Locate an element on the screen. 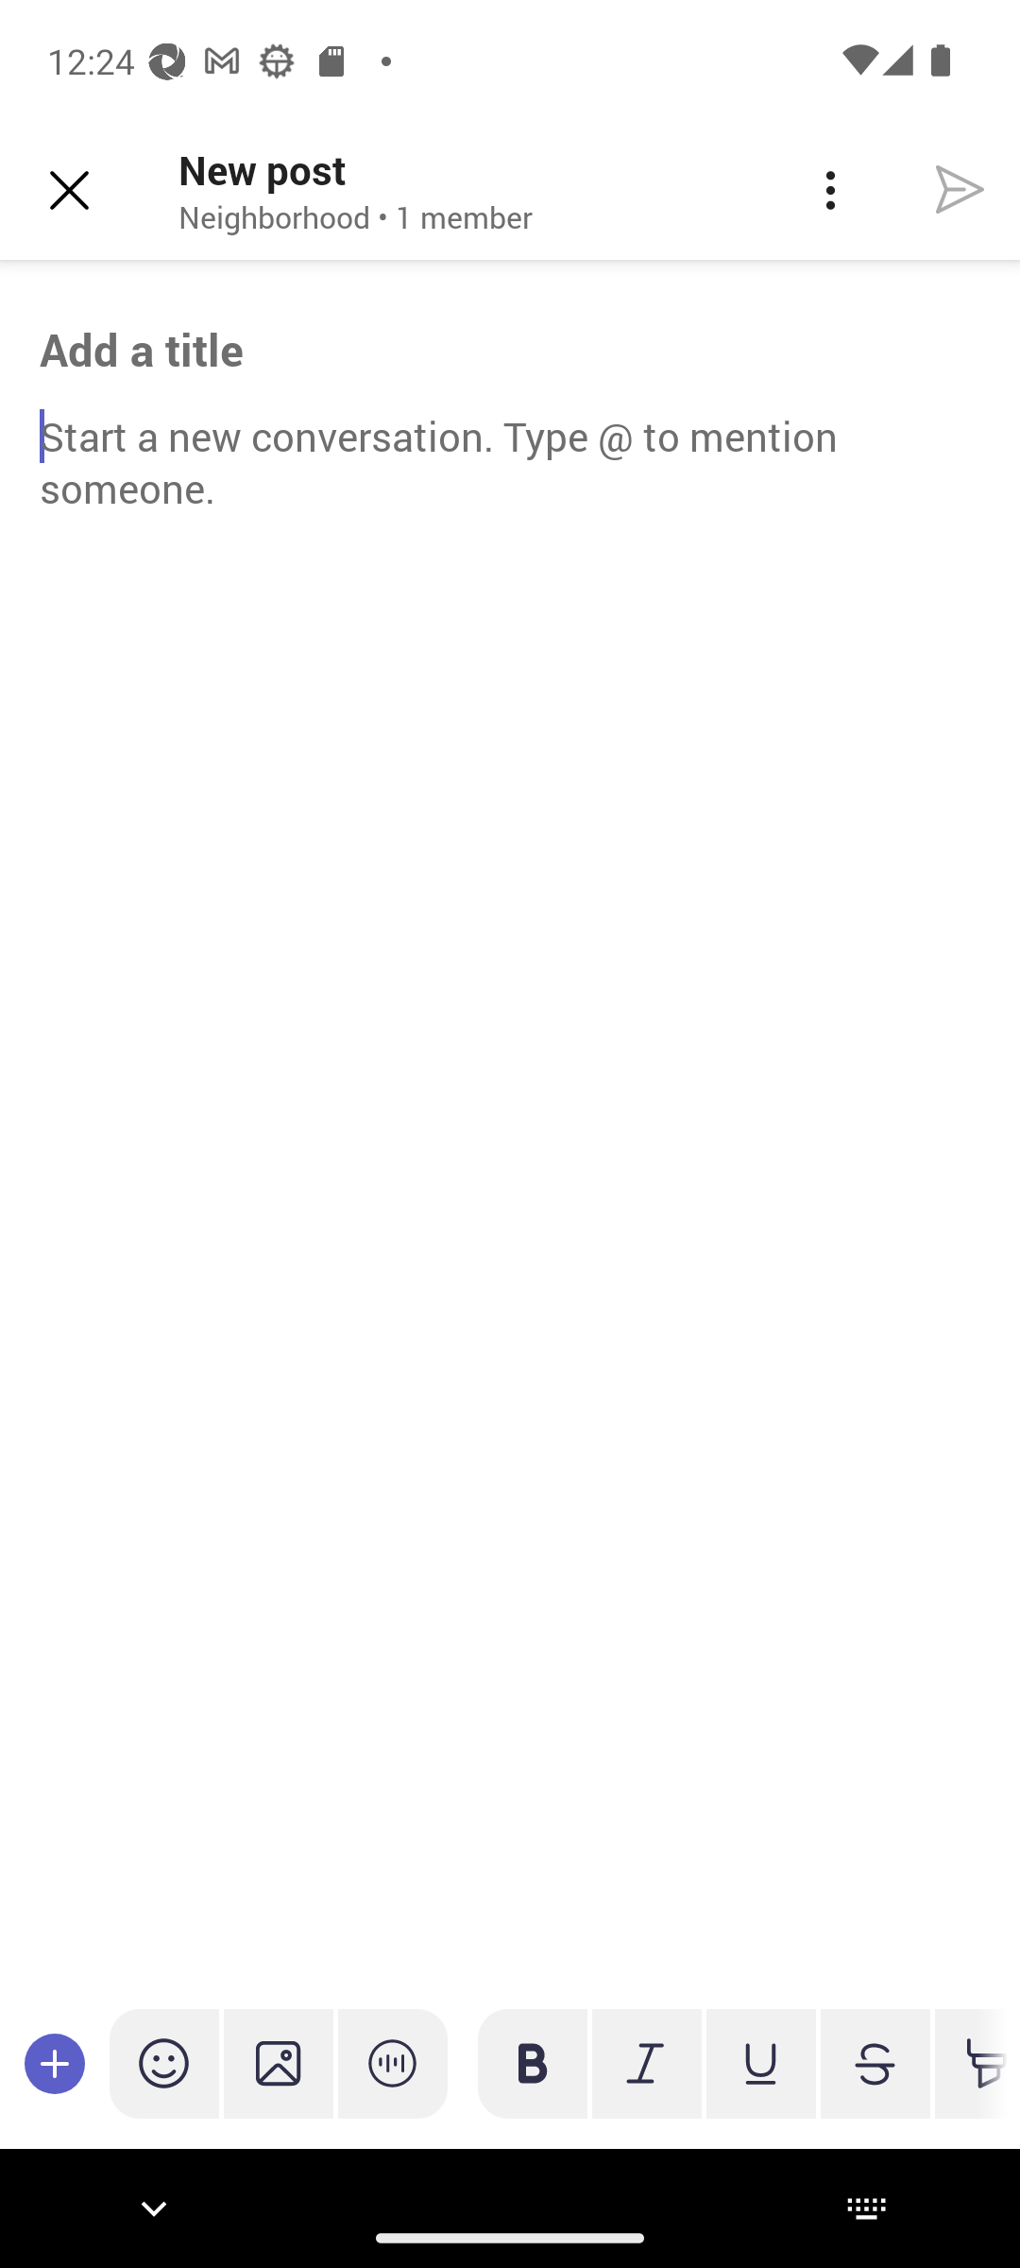 This screenshot has height=2268, width=1020. Select text highlight color is located at coordinates (971, 2064).